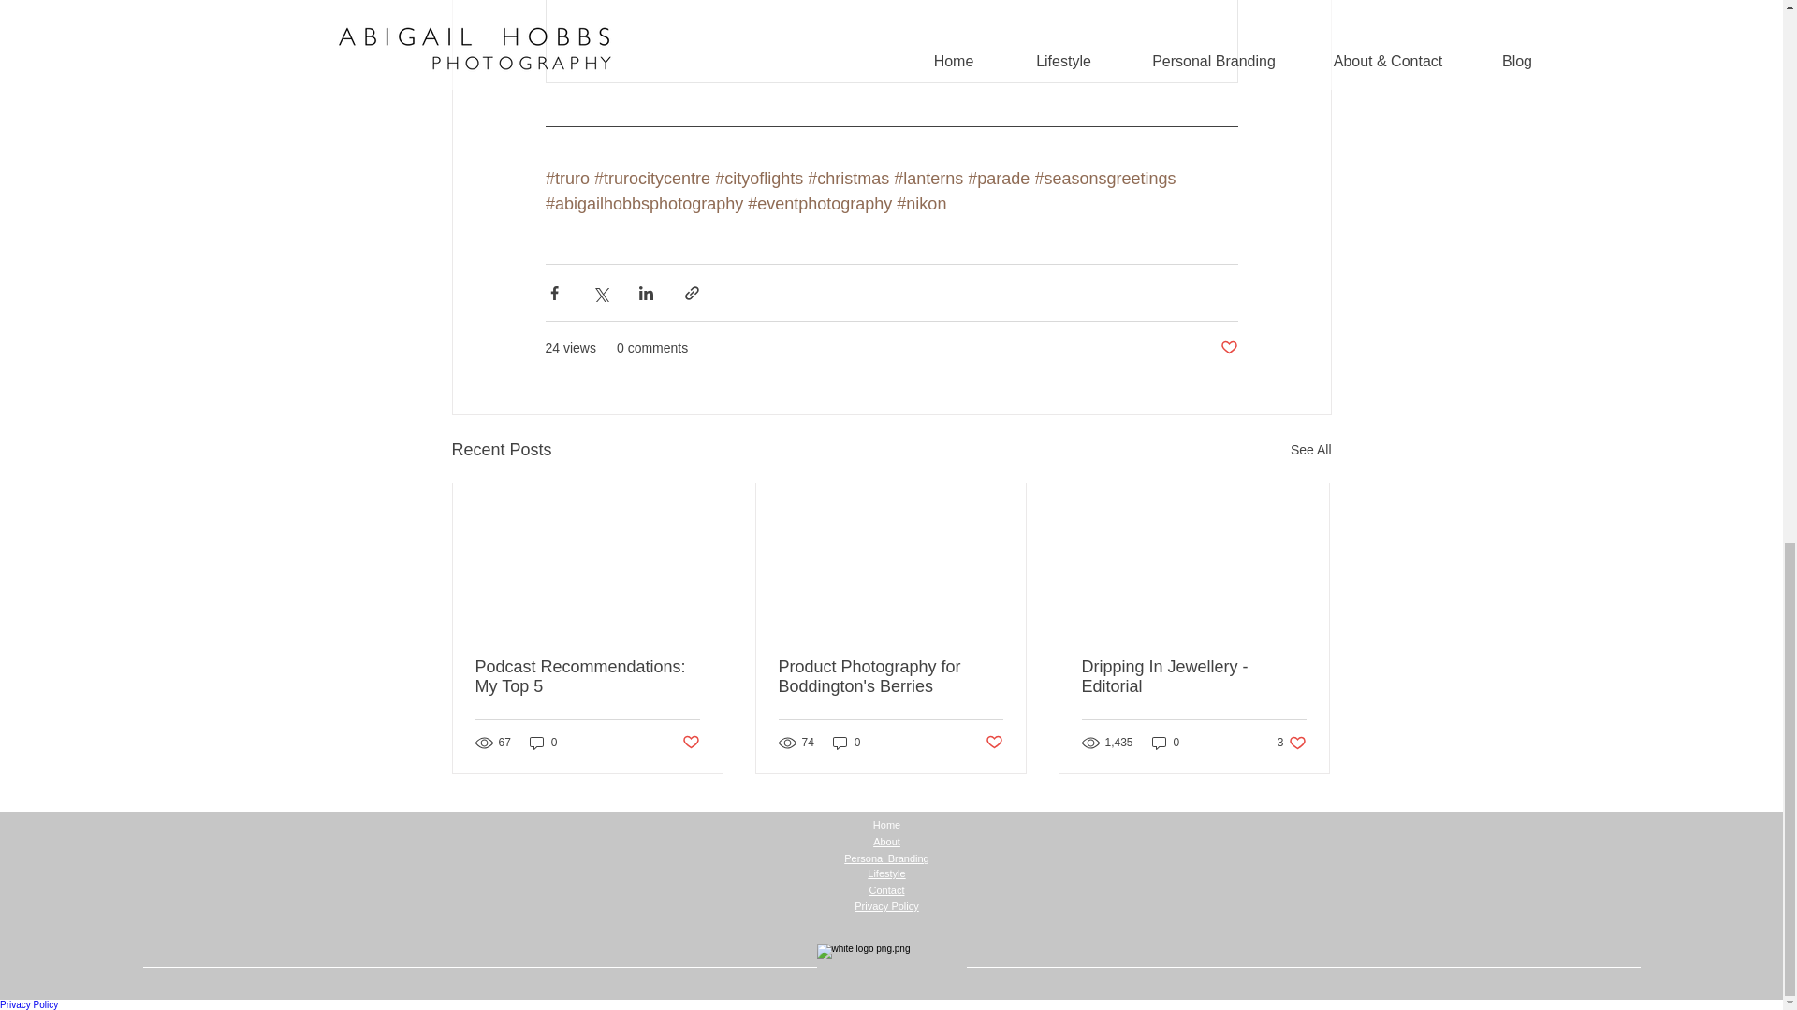 The width and height of the screenshot is (1797, 1010). What do you see at coordinates (890, 677) in the screenshot?
I see `Podcast Recommendations: My Top 5` at bounding box center [890, 677].